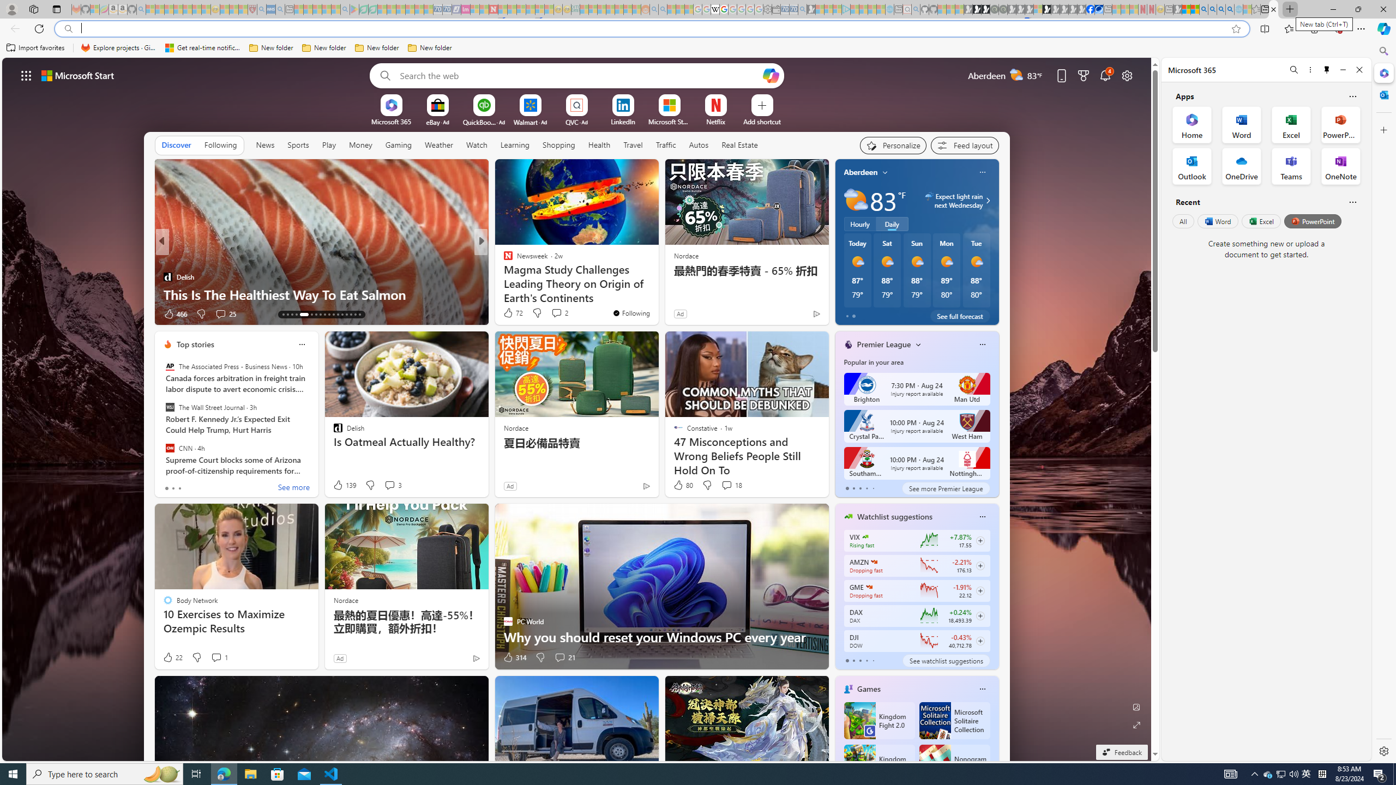 The image size is (1396, 785). What do you see at coordinates (252, 9) in the screenshot?
I see `Robert H. Shmerling, MD - Harvard Health - Sleeping` at bounding box center [252, 9].